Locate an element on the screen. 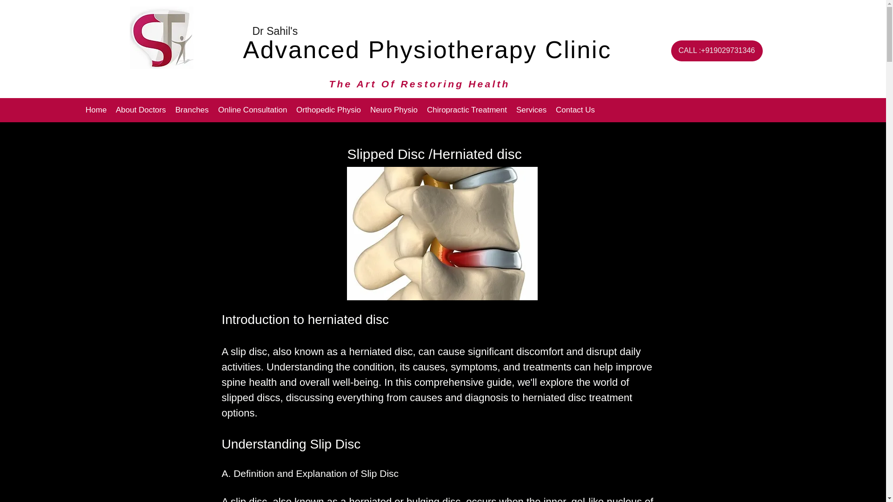  Home is located at coordinates (96, 110).